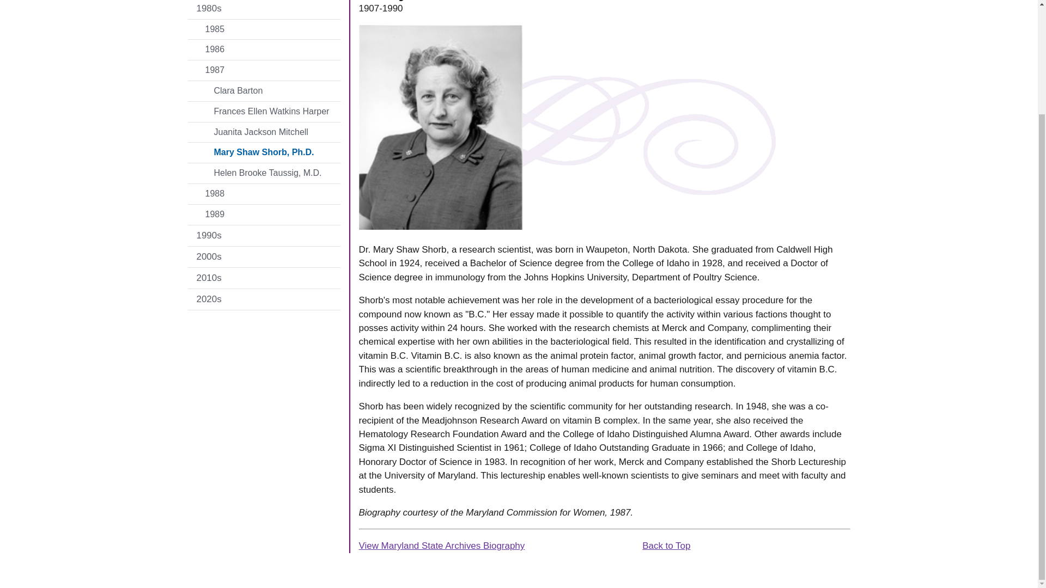  I want to click on 1990s, so click(264, 235).